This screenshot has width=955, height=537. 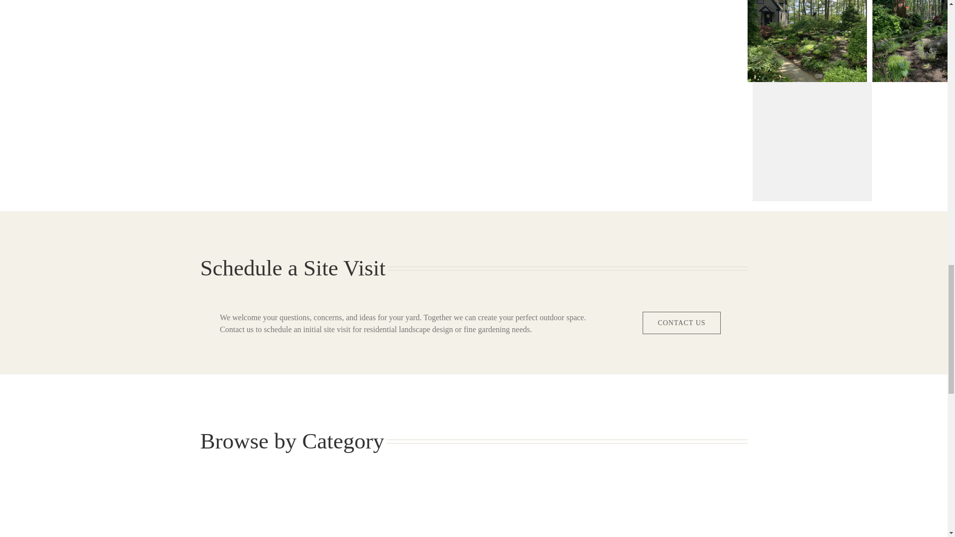 What do you see at coordinates (681, 323) in the screenshot?
I see `CONTACT US` at bounding box center [681, 323].